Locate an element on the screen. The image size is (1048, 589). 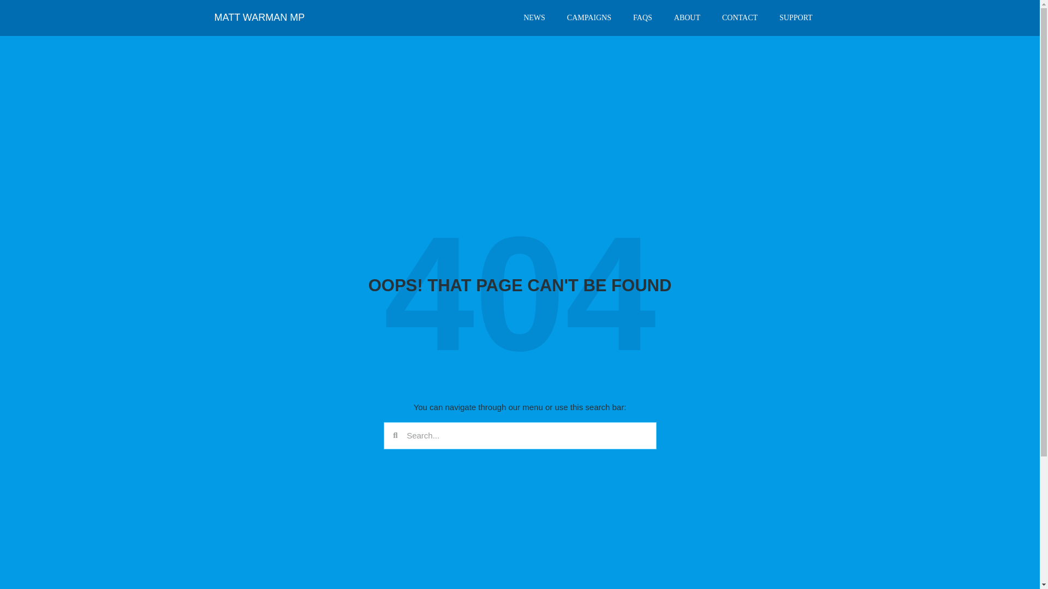
ABOUT is located at coordinates (687, 17).